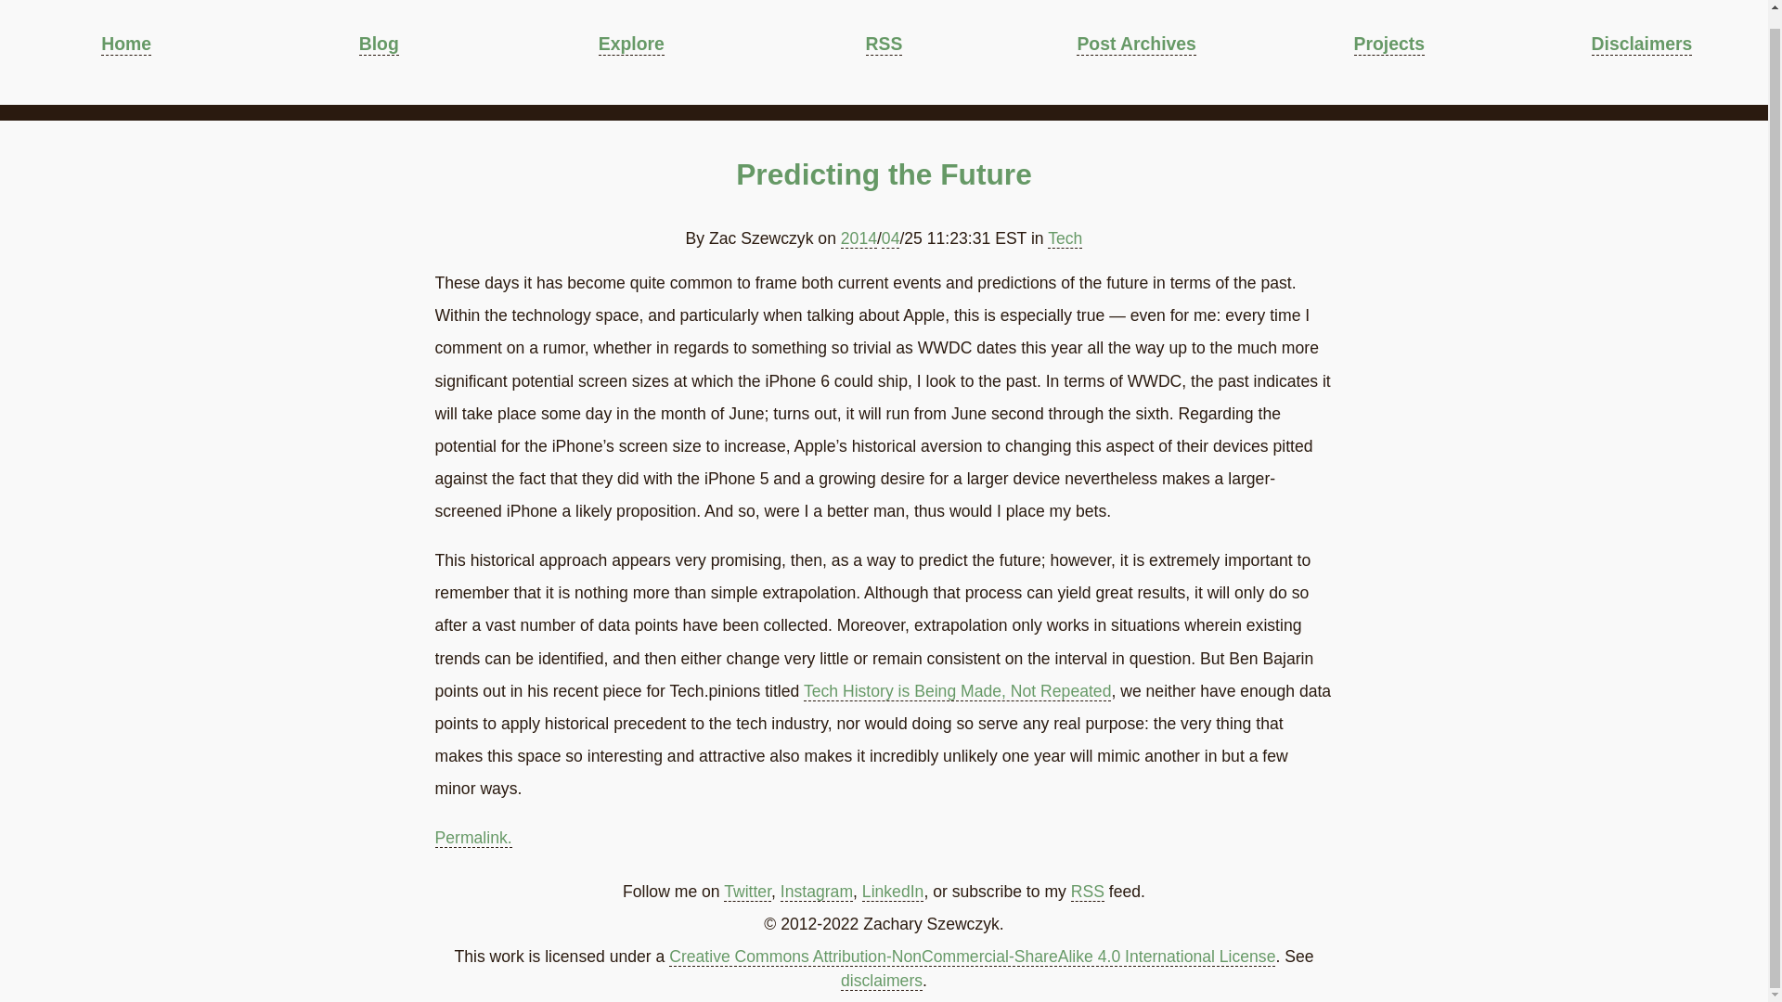 This screenshot has width=1782, height=1002. What do you see at coordinates (473, 838) in the screenshot?
I see `Permalink.` at bounding box center [473, 838].